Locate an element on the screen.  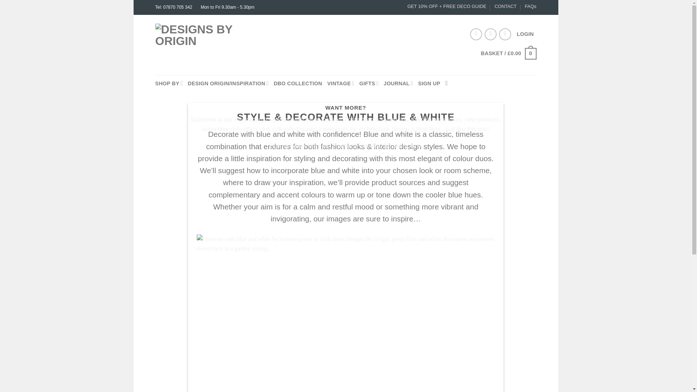
SHOP BY is located at coordinates (169, 83).